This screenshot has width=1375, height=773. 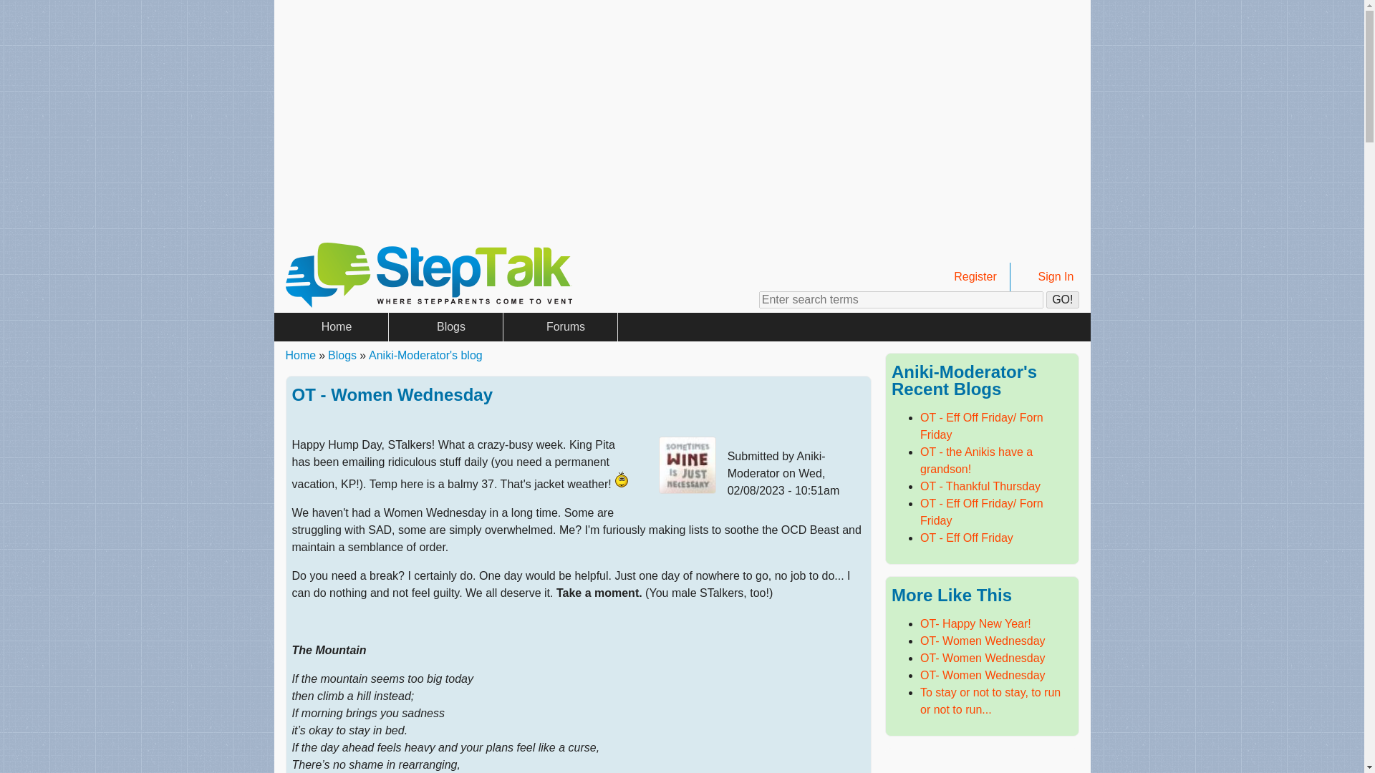 I want to click on Blogs, so click(x=342, y=355).